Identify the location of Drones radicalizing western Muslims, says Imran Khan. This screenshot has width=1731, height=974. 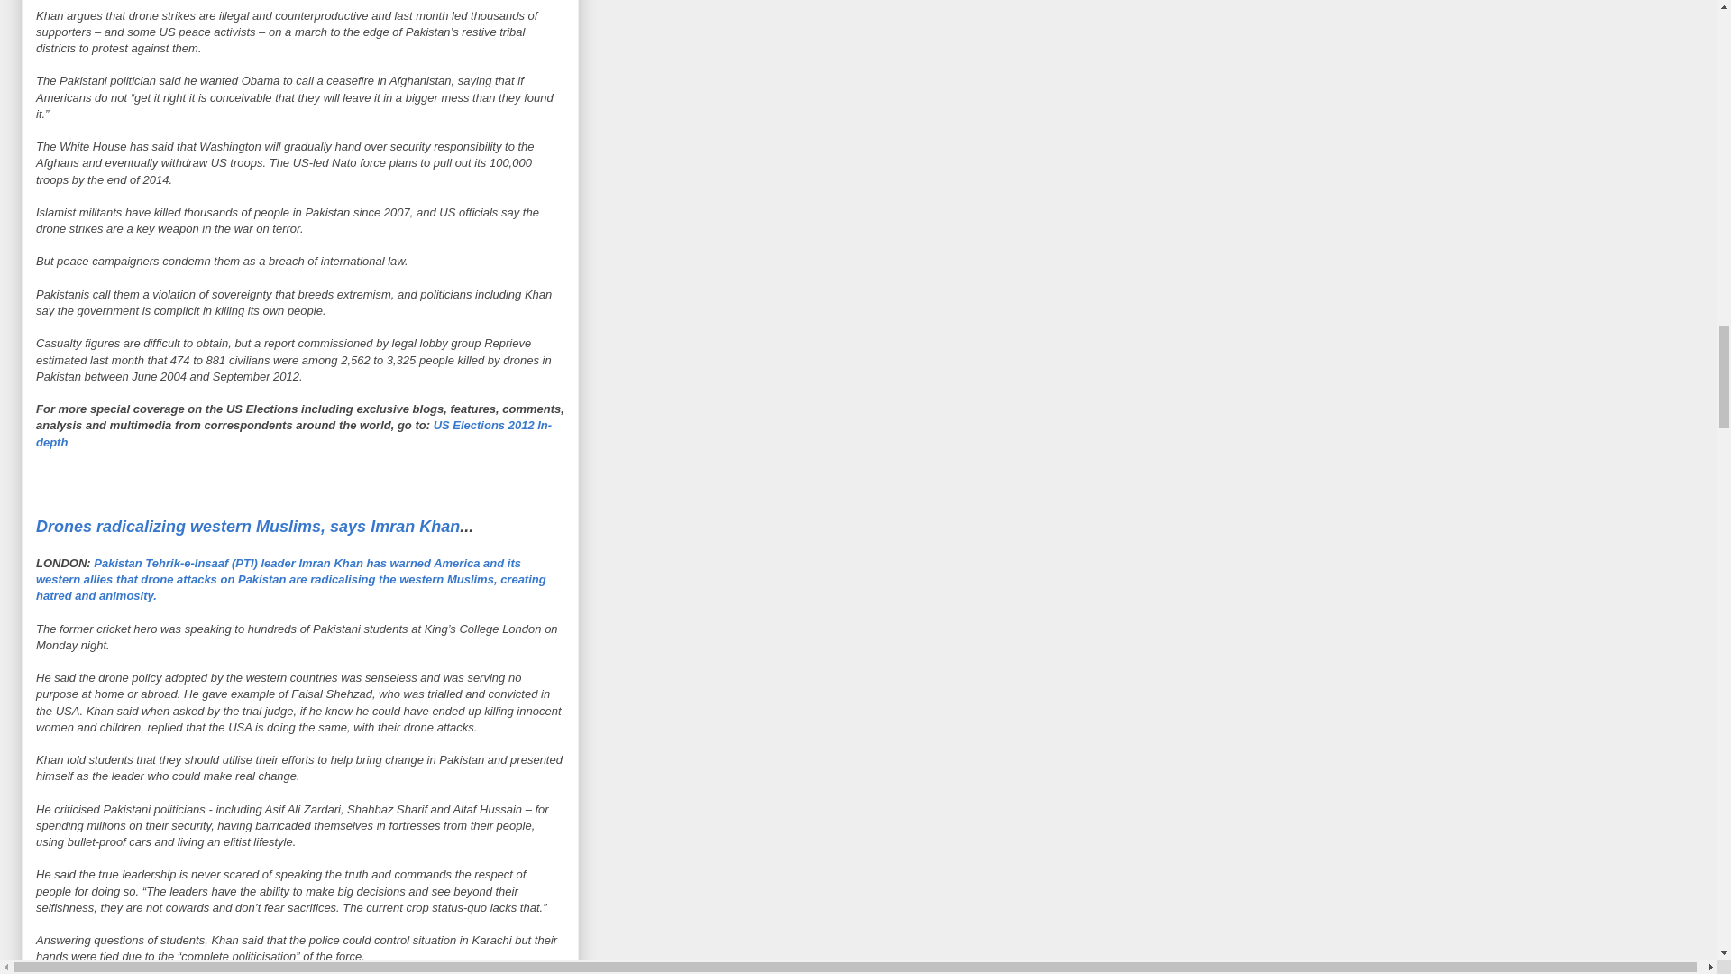
(248, 527).